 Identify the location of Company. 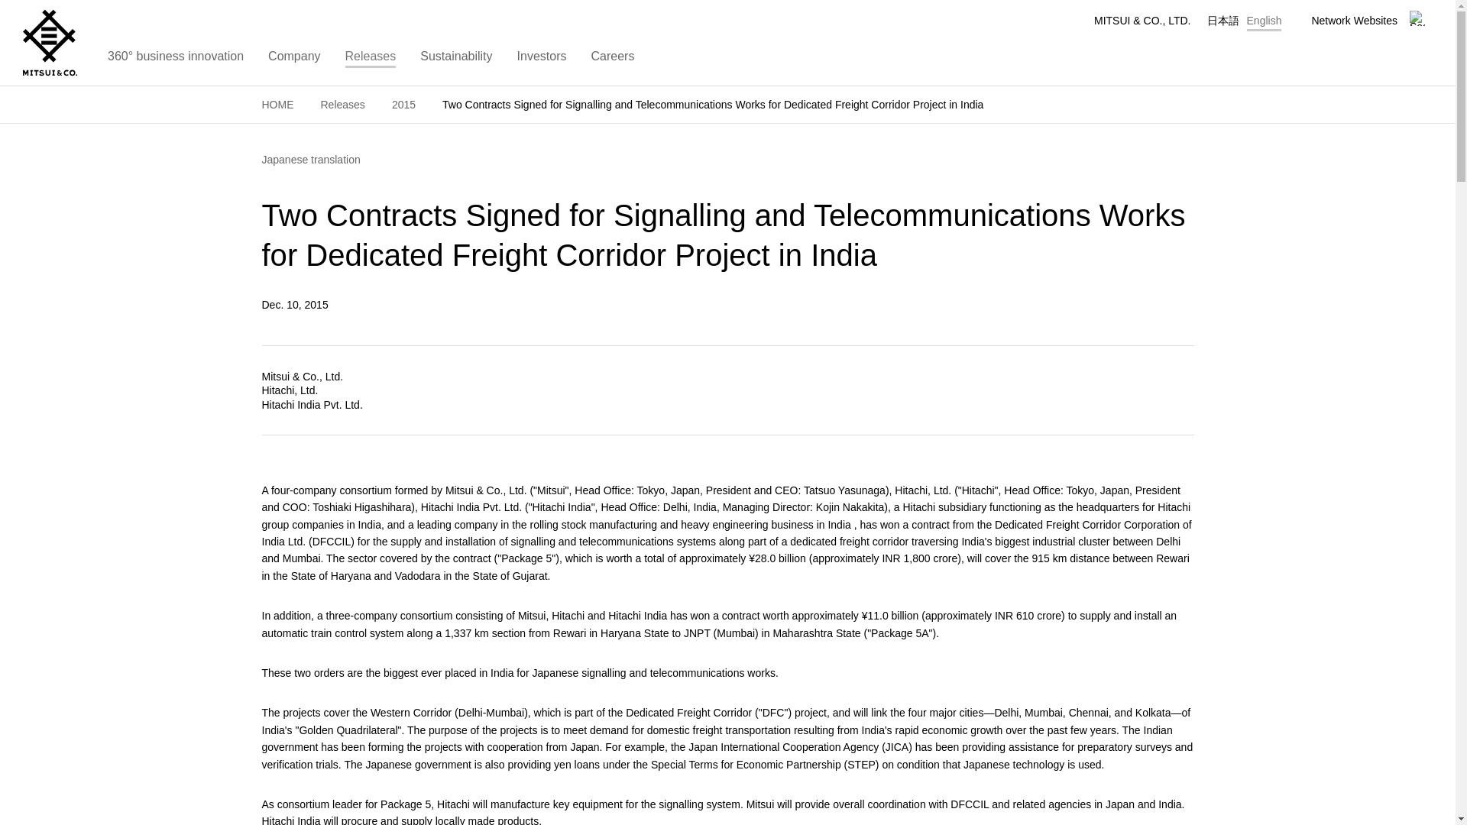
(293, 61).